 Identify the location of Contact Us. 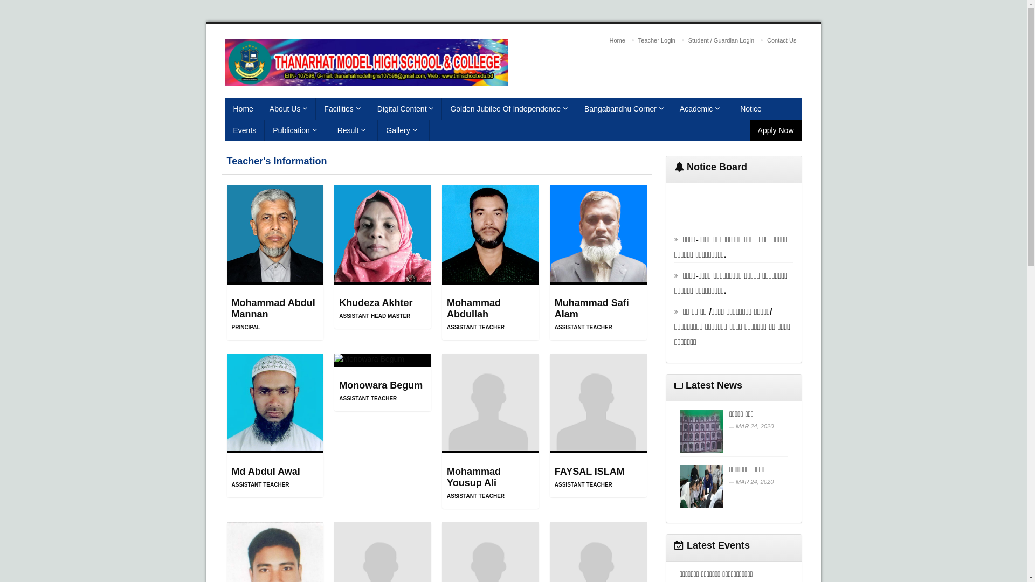
(782, 40).